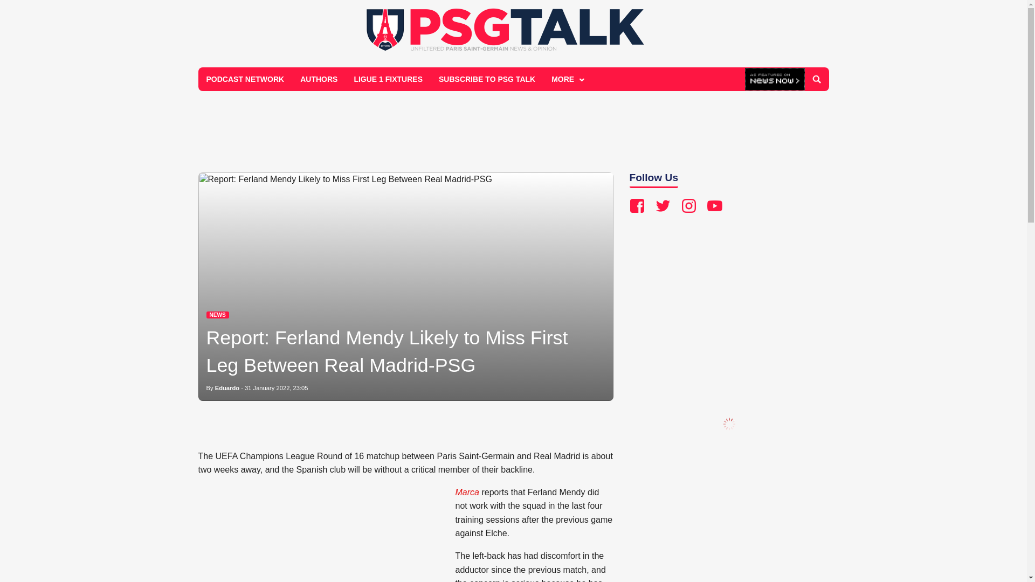  I want to click on Eduardo, so click(227, 387).